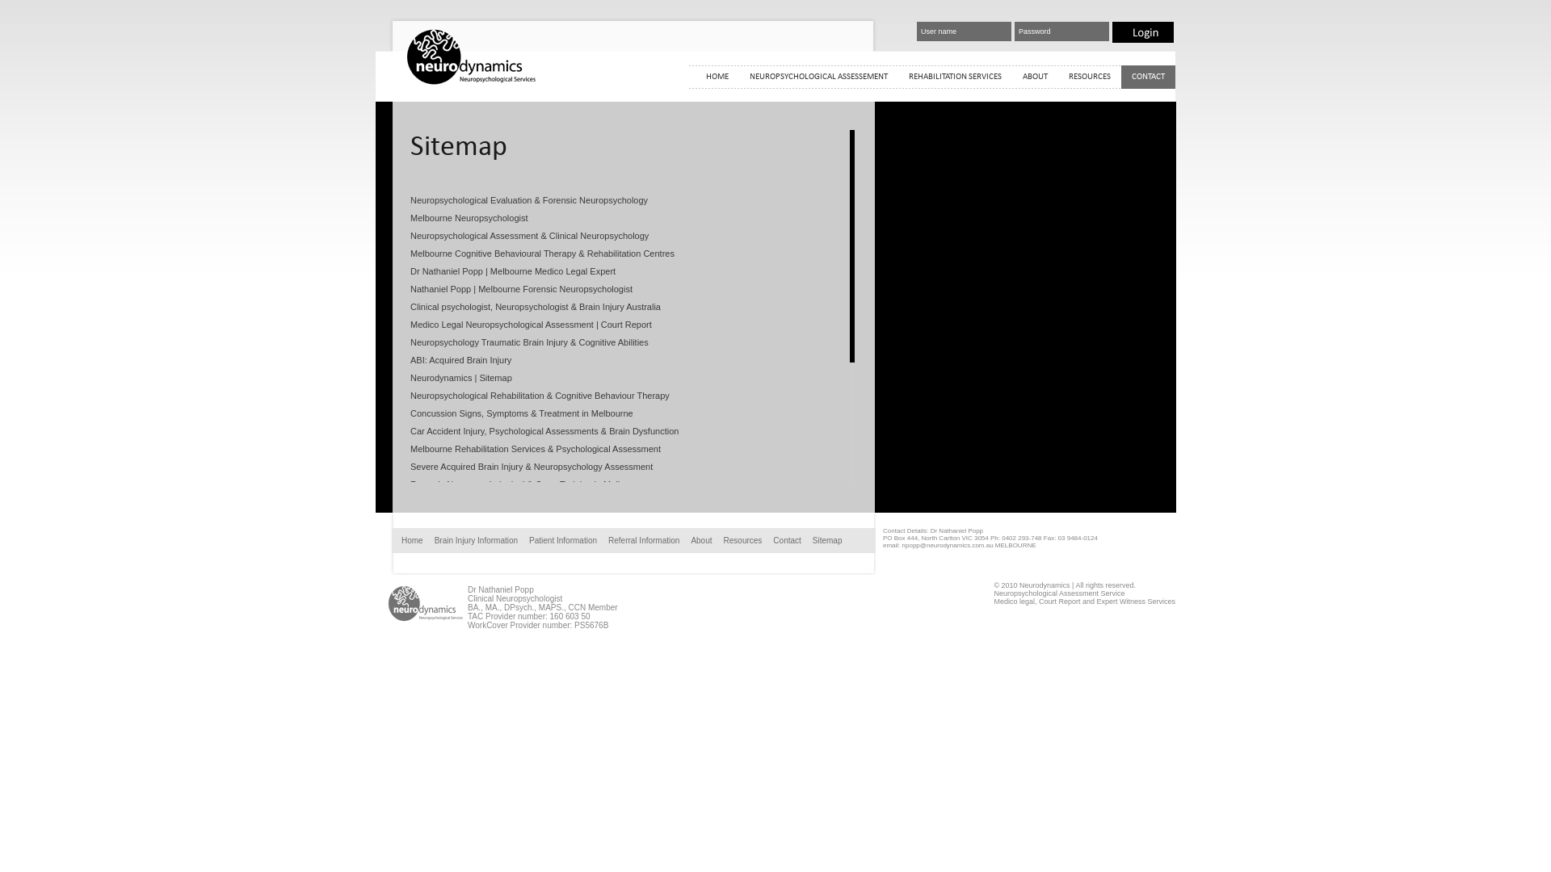 This screenshot has height=872, width=1551. Describe the element at coordinates (530, 342) in the screenshot. I see `Neuropsychology Traumatic Brain Injury & Cognitive Abilities` at that location.